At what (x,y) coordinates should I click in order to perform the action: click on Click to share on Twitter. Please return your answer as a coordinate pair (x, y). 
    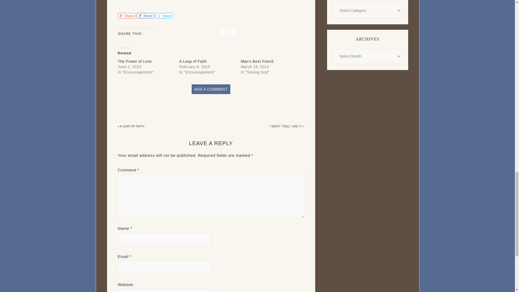
    Looking at the image, I should click on (222, 32).